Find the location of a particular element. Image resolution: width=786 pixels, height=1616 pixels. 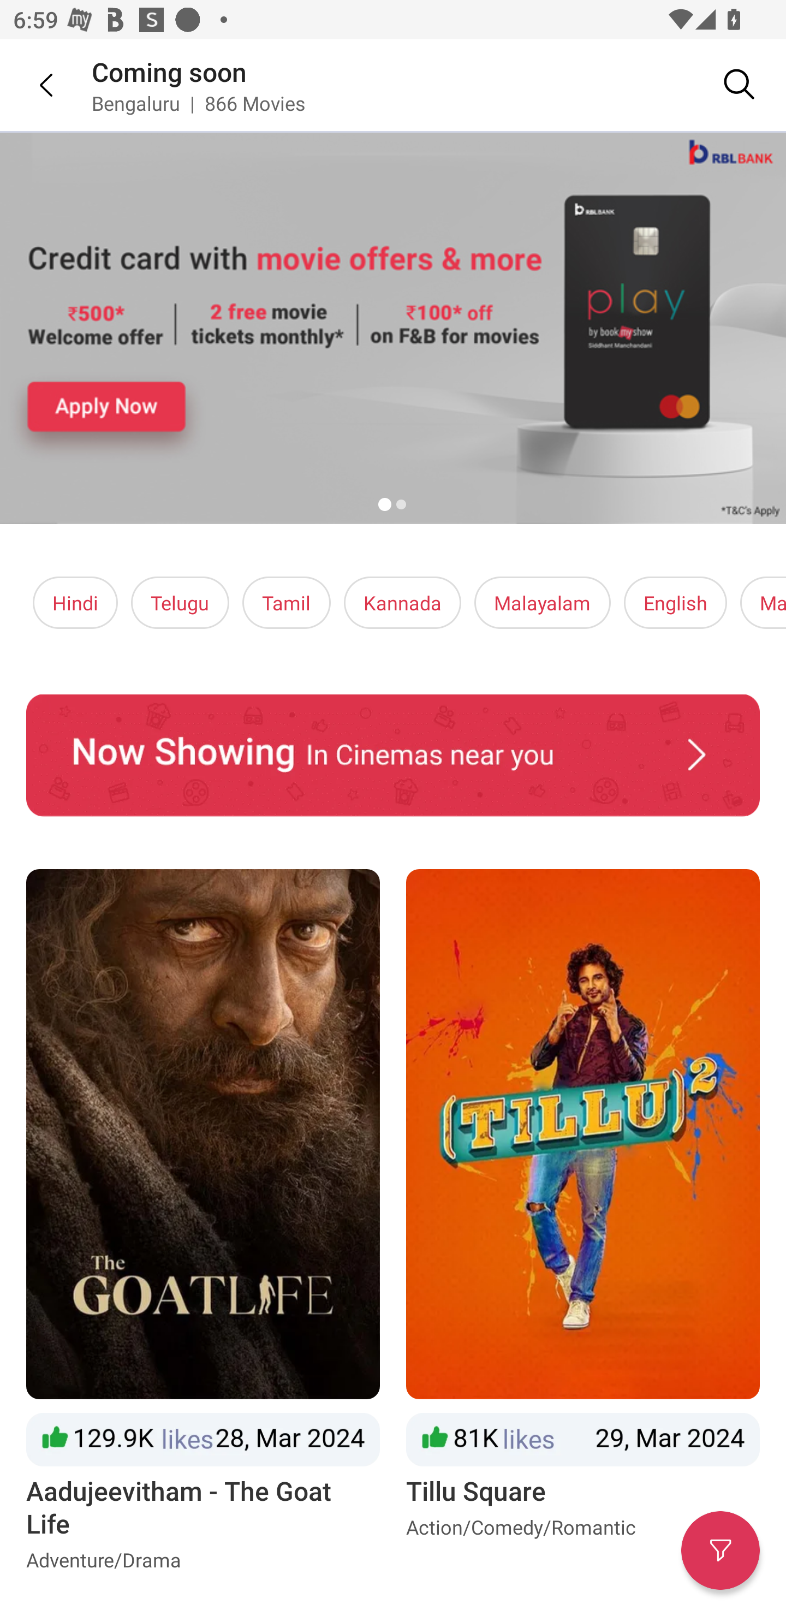

Telugu is located at coordinates (180, 603).